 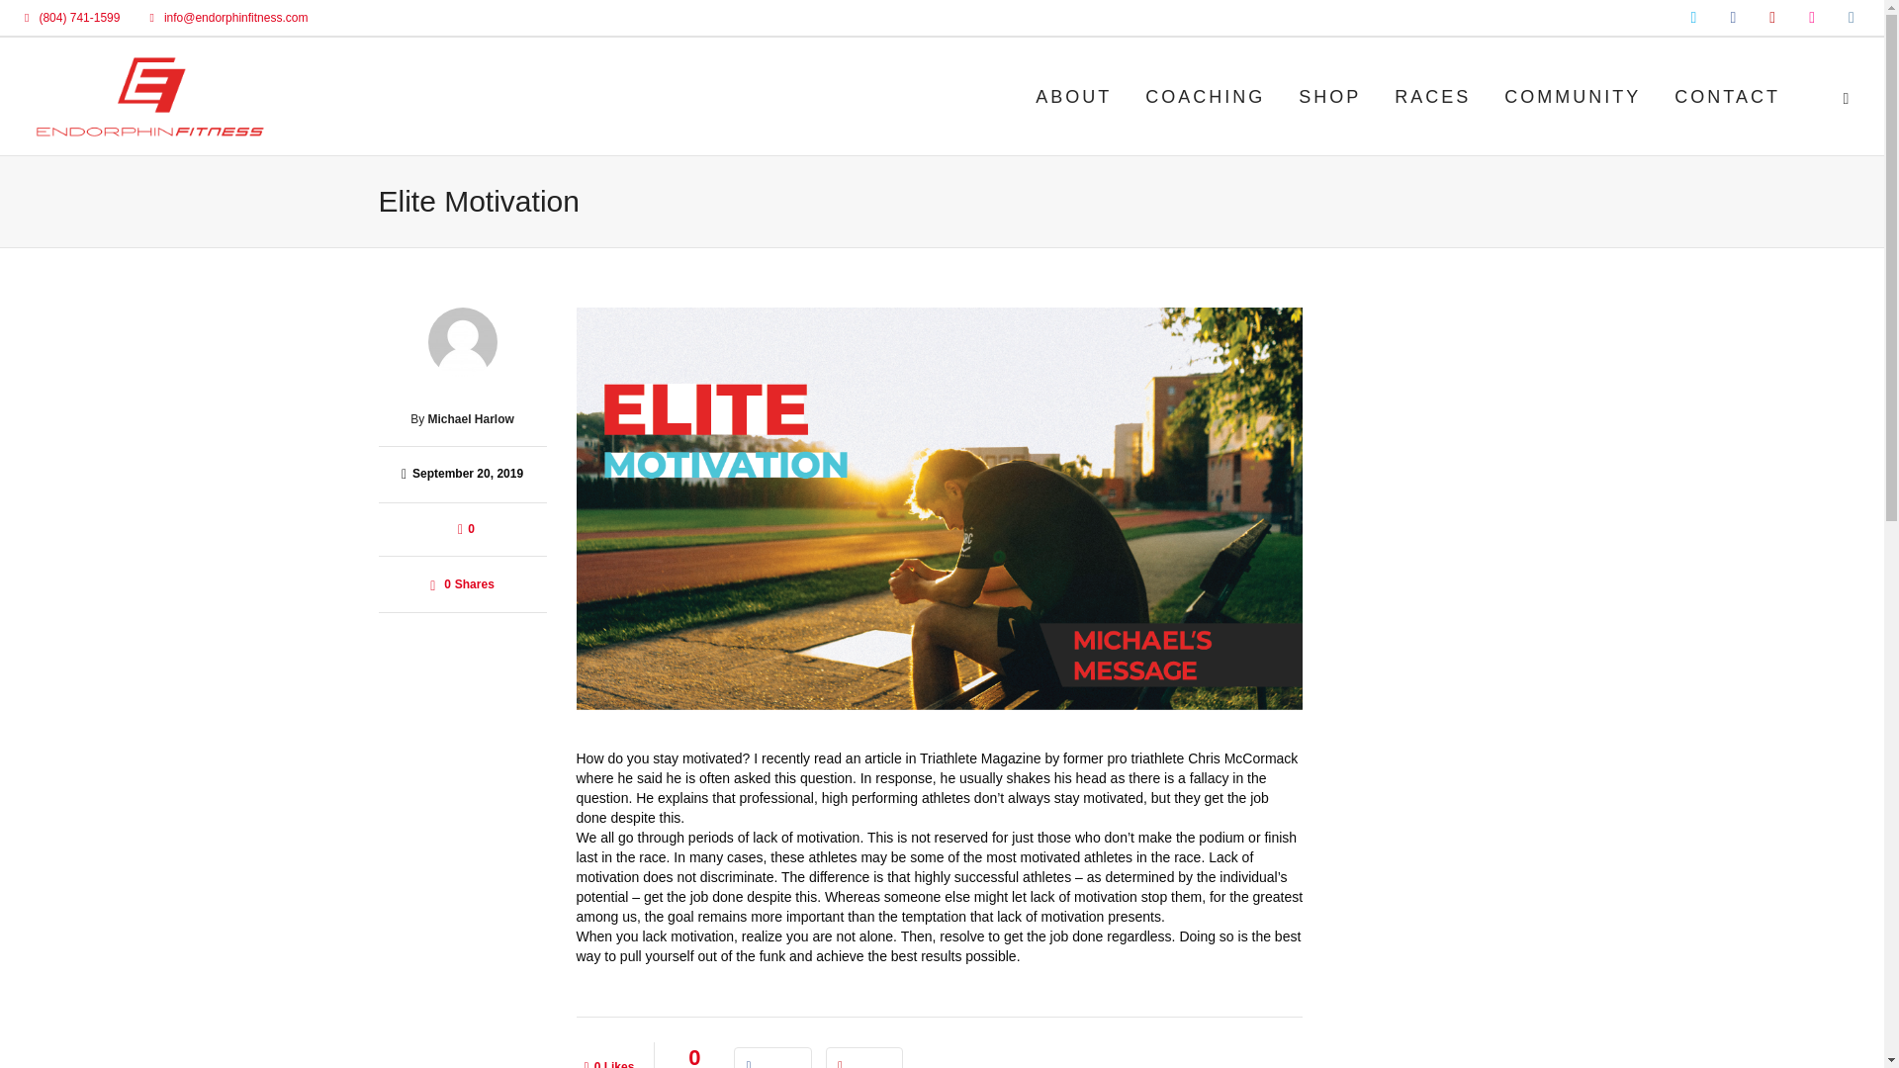 What do you see at coordinates (462, 583) in the screenshot?
I see `0 Shares` at bounding box center [462, 583].